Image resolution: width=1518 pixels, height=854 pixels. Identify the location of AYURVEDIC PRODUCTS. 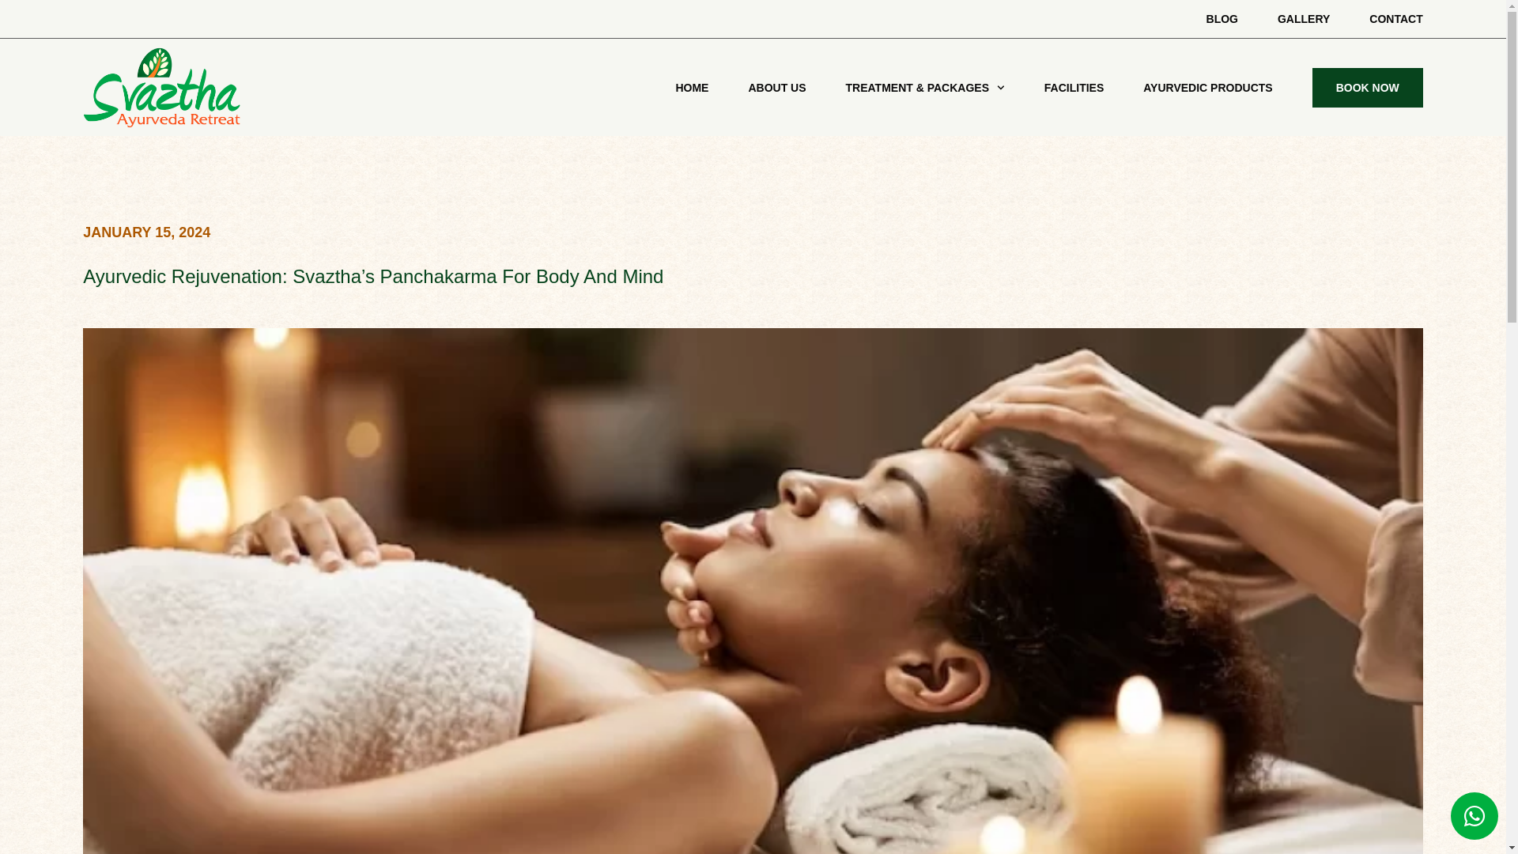
(1206, 88).